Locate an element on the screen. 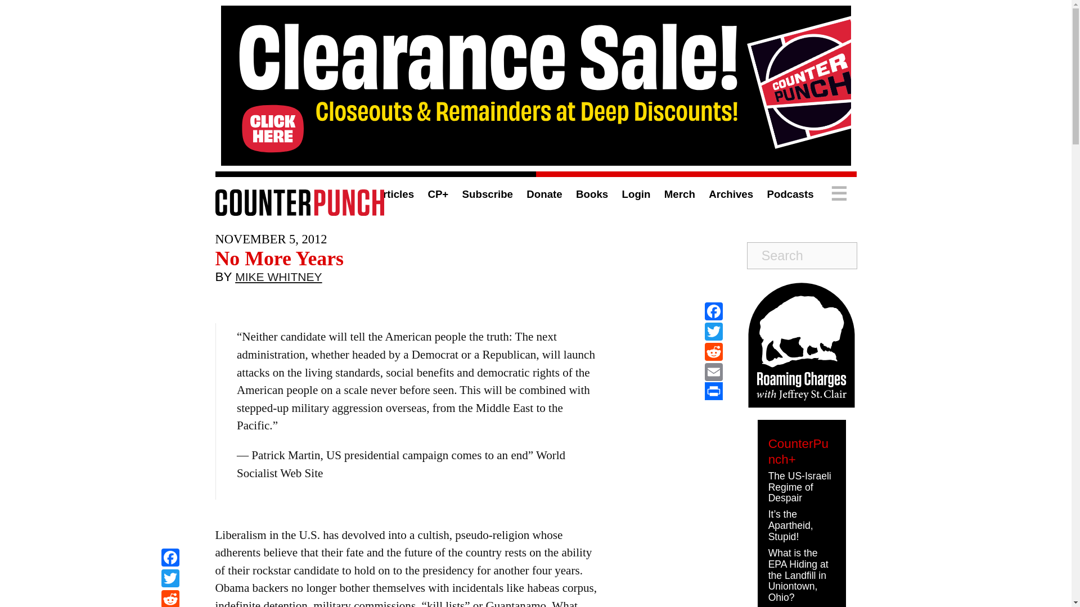 The width and height of the screenshot is (1080, 607). Podcasts is located at coordinates (790, 194).